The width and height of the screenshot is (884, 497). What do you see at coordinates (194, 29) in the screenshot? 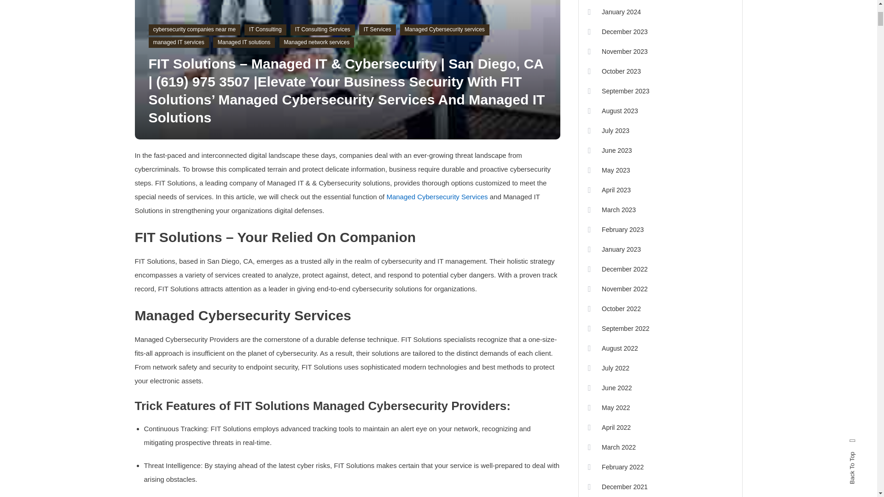
I see `cybersecurity companies near me` at bounding box center [194, 29].